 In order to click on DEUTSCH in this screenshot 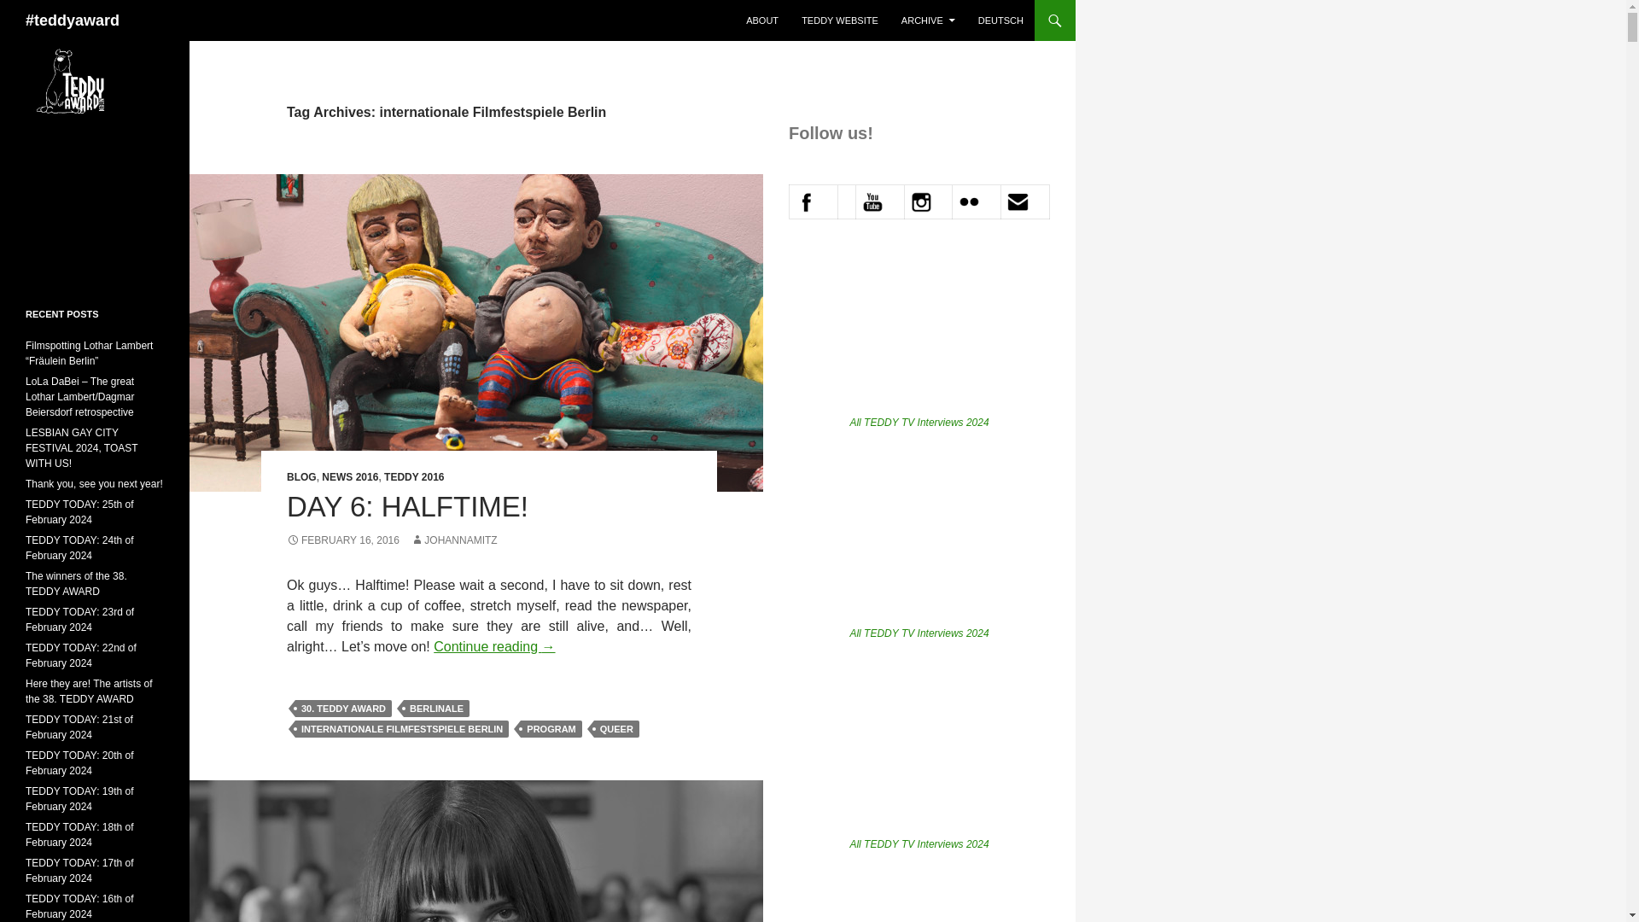, I will do `click(1000, 20)`.